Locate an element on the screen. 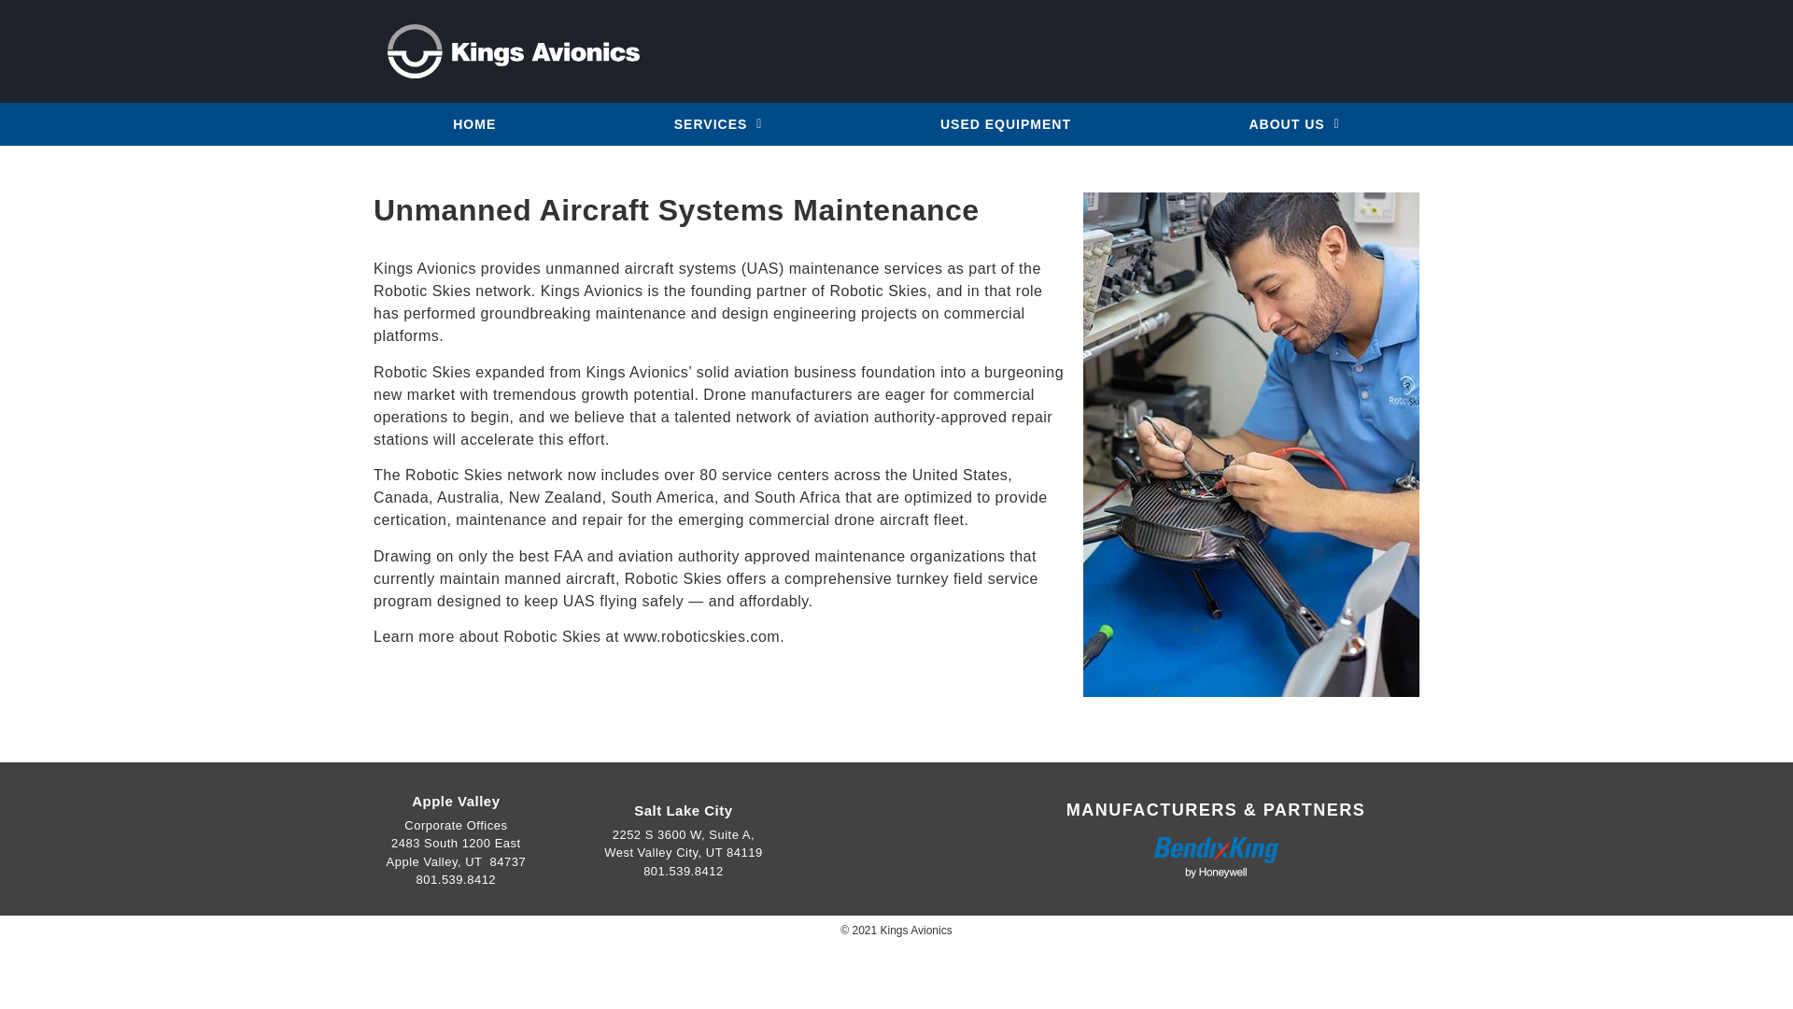 This screenshot has width=1793, height=1009. HOME is located at coordinates (474, 123).